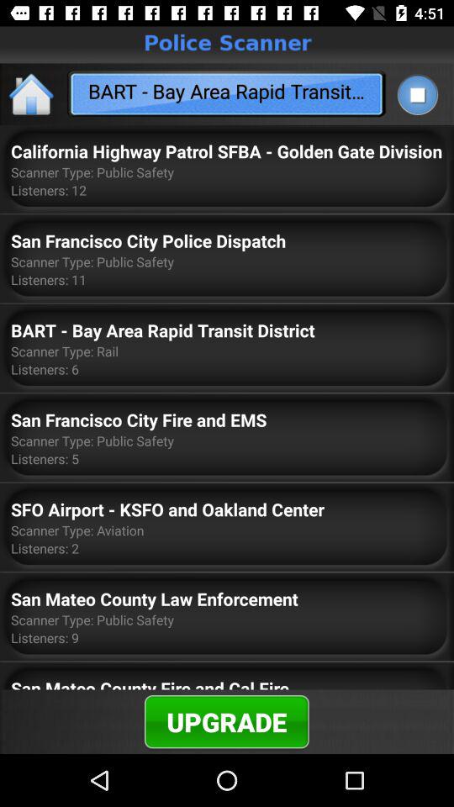 The width and height of the screenshot is (454, 807). Describe the element at coordinates (417, 94) in the screenshot. I see `stop current frequency` at that location.